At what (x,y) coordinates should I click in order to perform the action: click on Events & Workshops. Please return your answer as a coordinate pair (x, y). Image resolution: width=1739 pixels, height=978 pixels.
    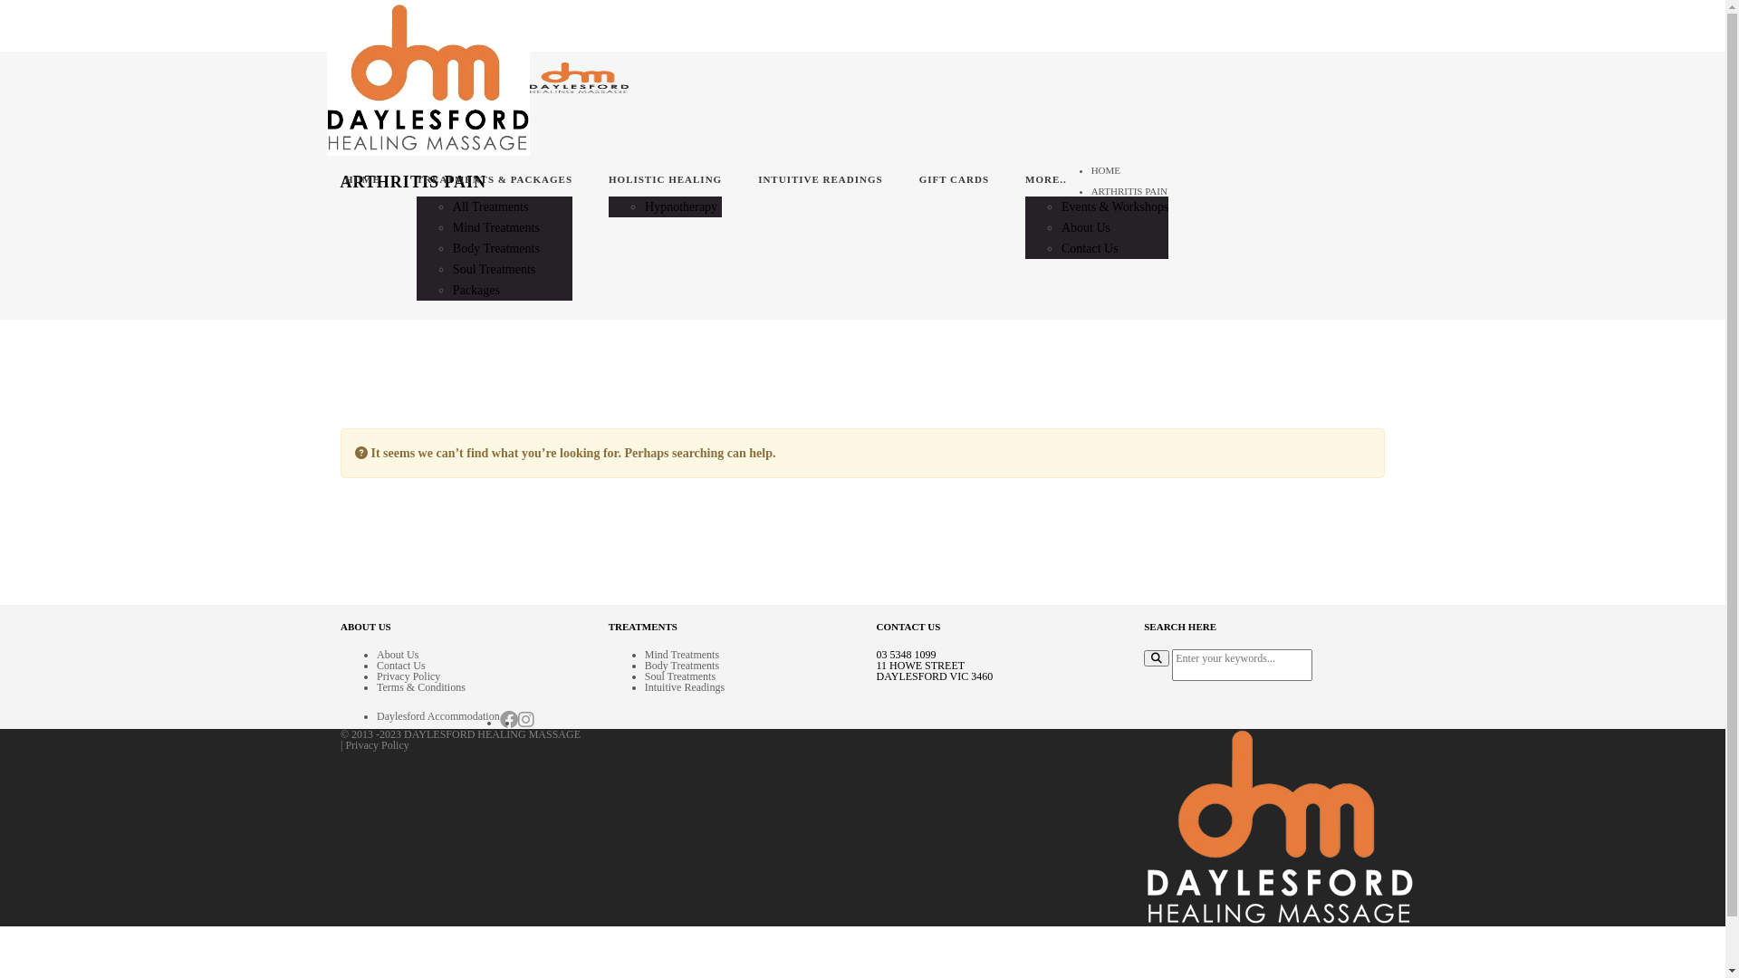
    Looking at the image, I should click on (1115, 206).